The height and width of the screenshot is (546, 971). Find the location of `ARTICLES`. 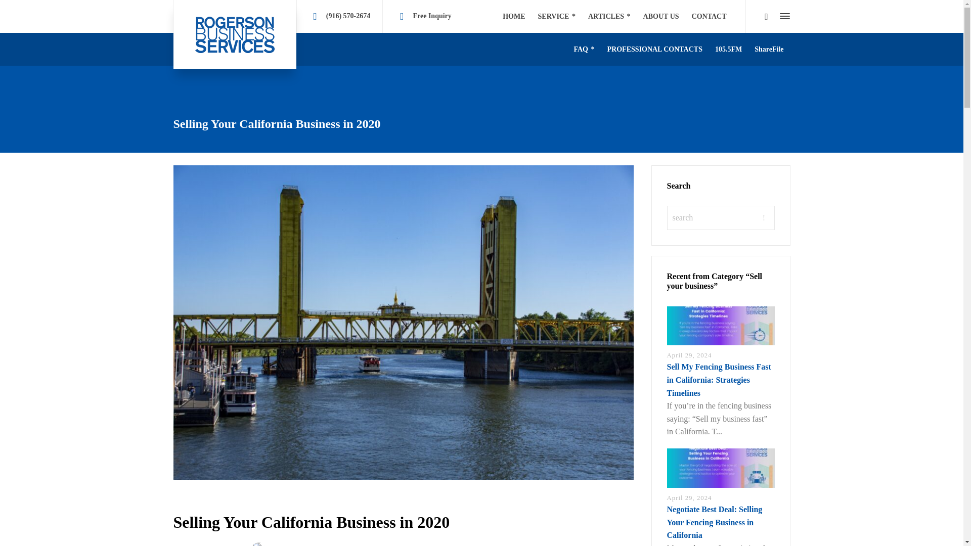

ARTICLES is located at coordinates (609, 16).